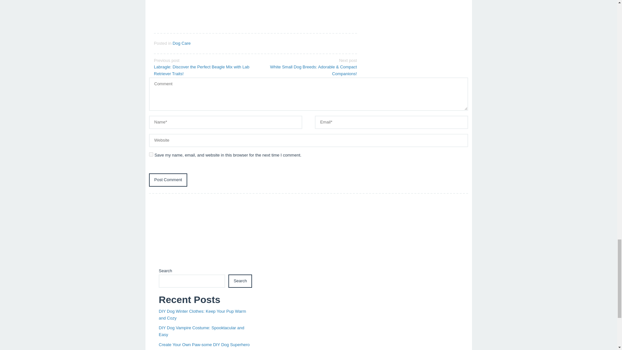 The image size is (622, 350). I want to click on DIY Dog Vampire Costume: Spooktacular and Easy, so click(202, 331).